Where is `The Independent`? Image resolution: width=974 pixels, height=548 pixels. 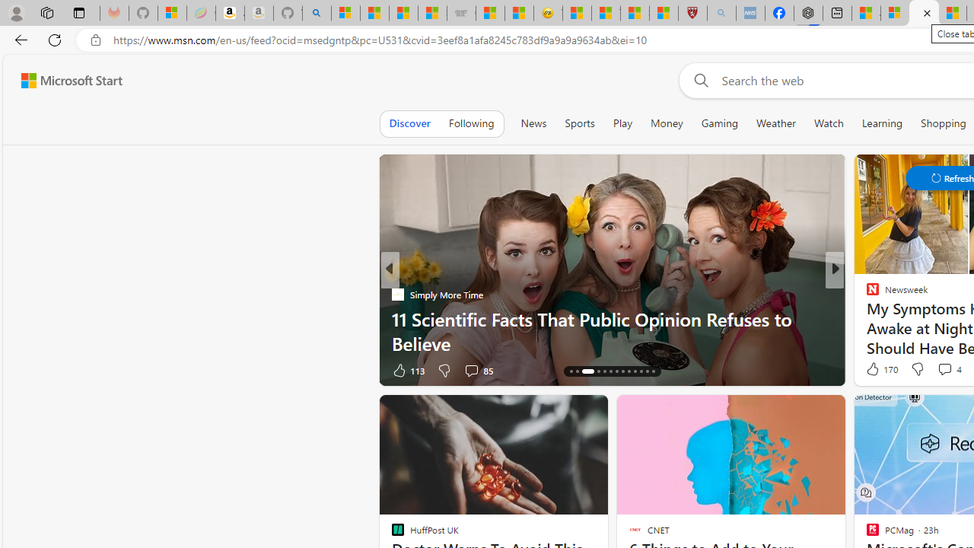 The Independent is located at coordinates (866, 294).